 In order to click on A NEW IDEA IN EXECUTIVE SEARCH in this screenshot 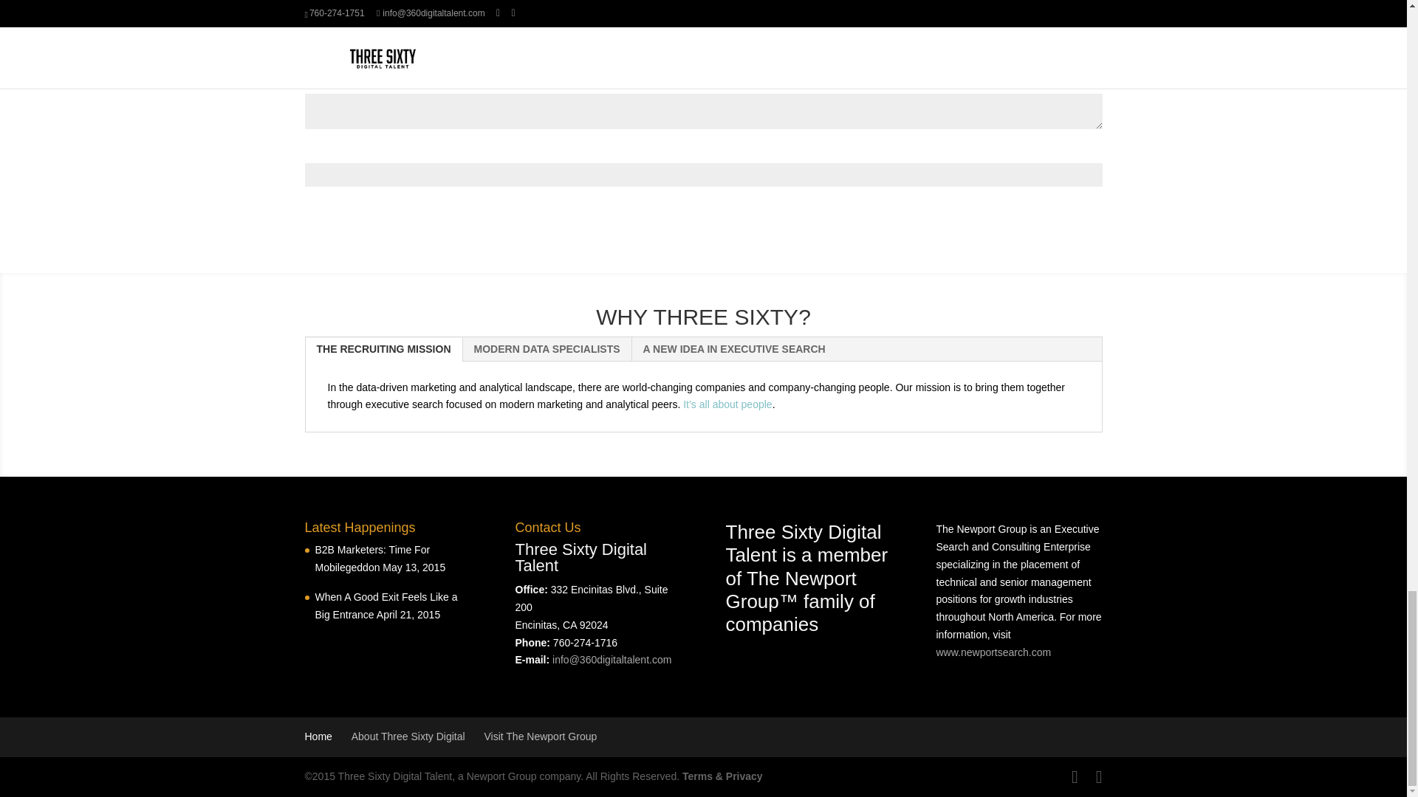, I will do `click(734, 348)`.